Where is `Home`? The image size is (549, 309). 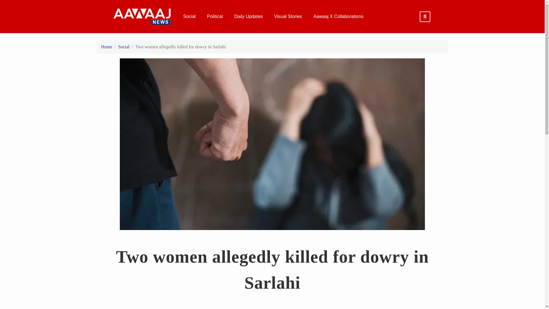 Home is located at coordinates (107, 47).